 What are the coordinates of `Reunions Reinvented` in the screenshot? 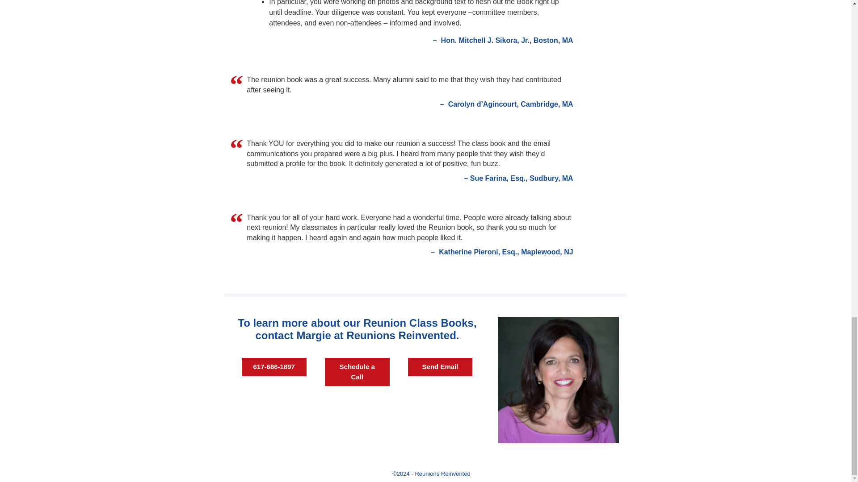 It's located at (442, 474).